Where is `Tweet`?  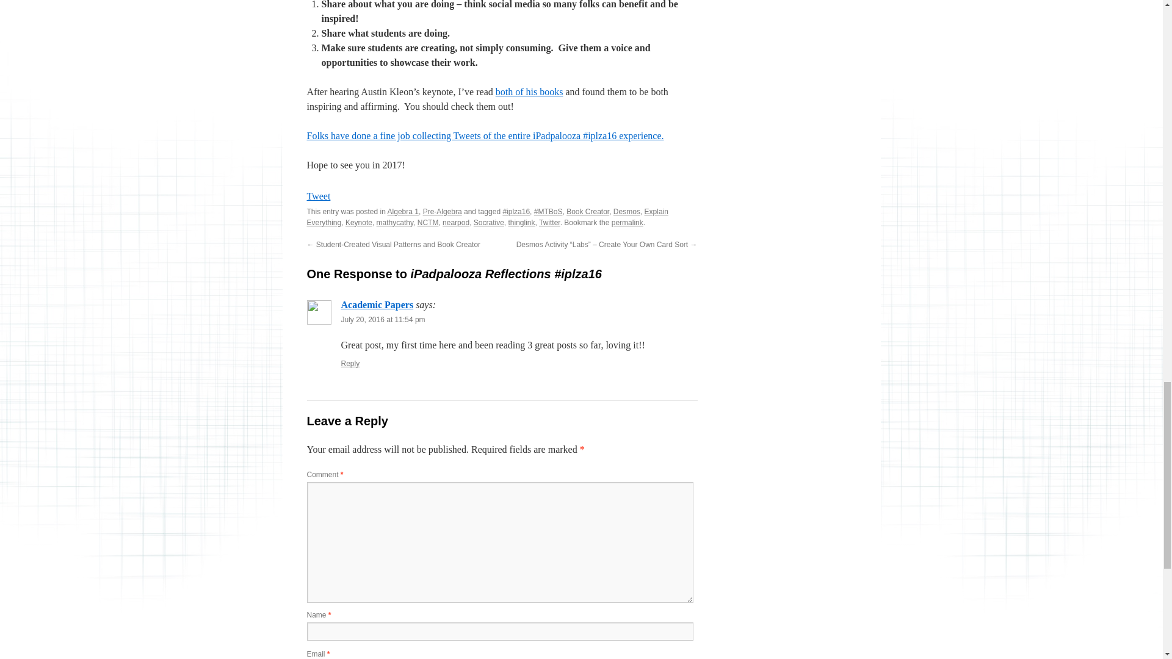
Tweet is located at coordinates (318, 196).